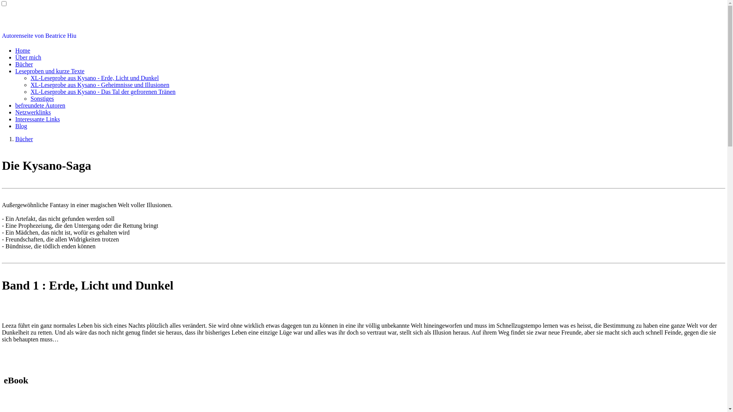 This screenshot has width=733, height=412. Describe the element at coordinates (23, 50) in the screenshot. I see `Home` at that location.